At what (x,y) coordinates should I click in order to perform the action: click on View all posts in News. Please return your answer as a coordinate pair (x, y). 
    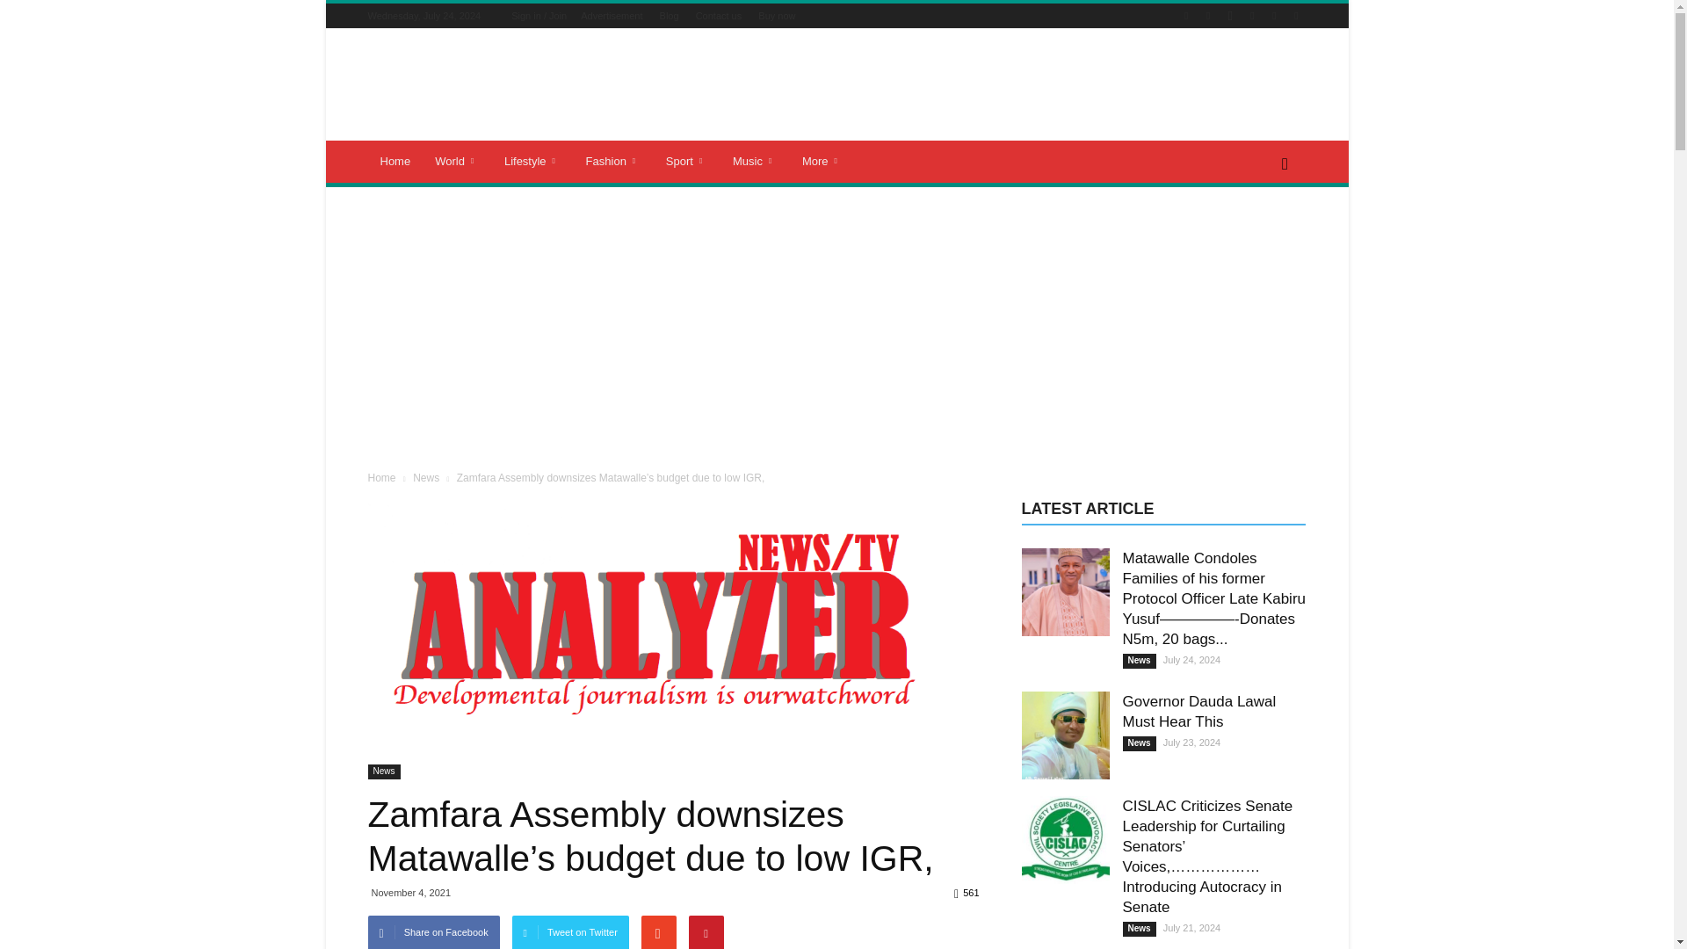
    Looking at the image, I should click on (427, 477).